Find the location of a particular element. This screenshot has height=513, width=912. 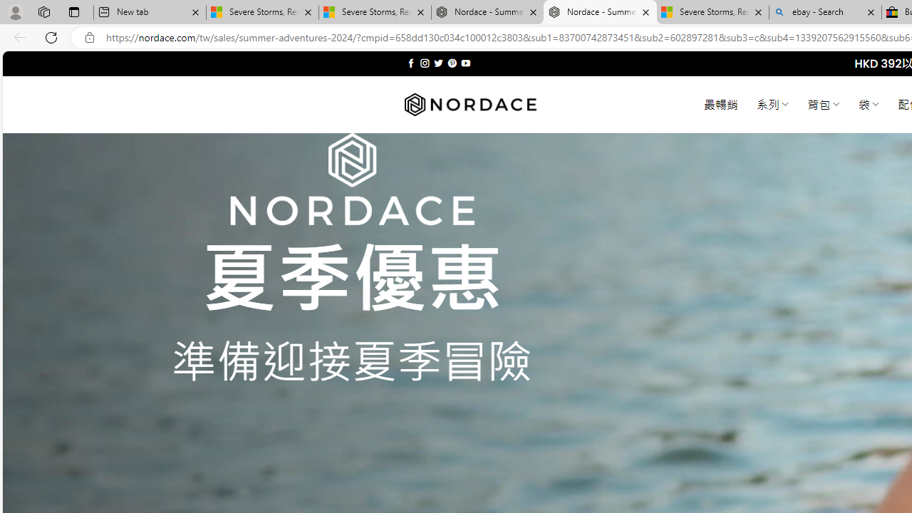

Follow on YouTube is located at coordinates (465, 63).